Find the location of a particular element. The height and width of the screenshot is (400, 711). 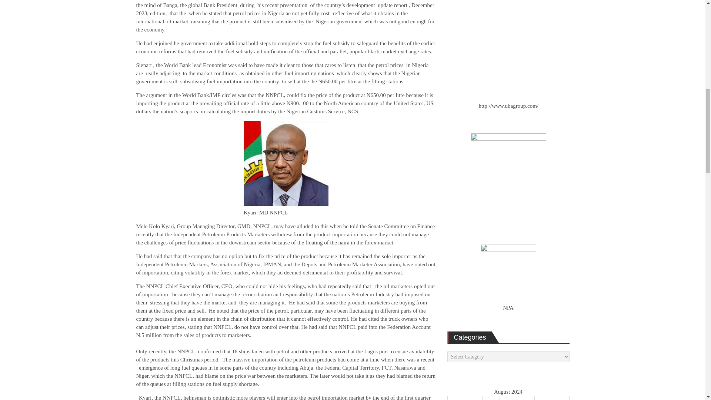

Saturday is located at coordinates (543, 398).